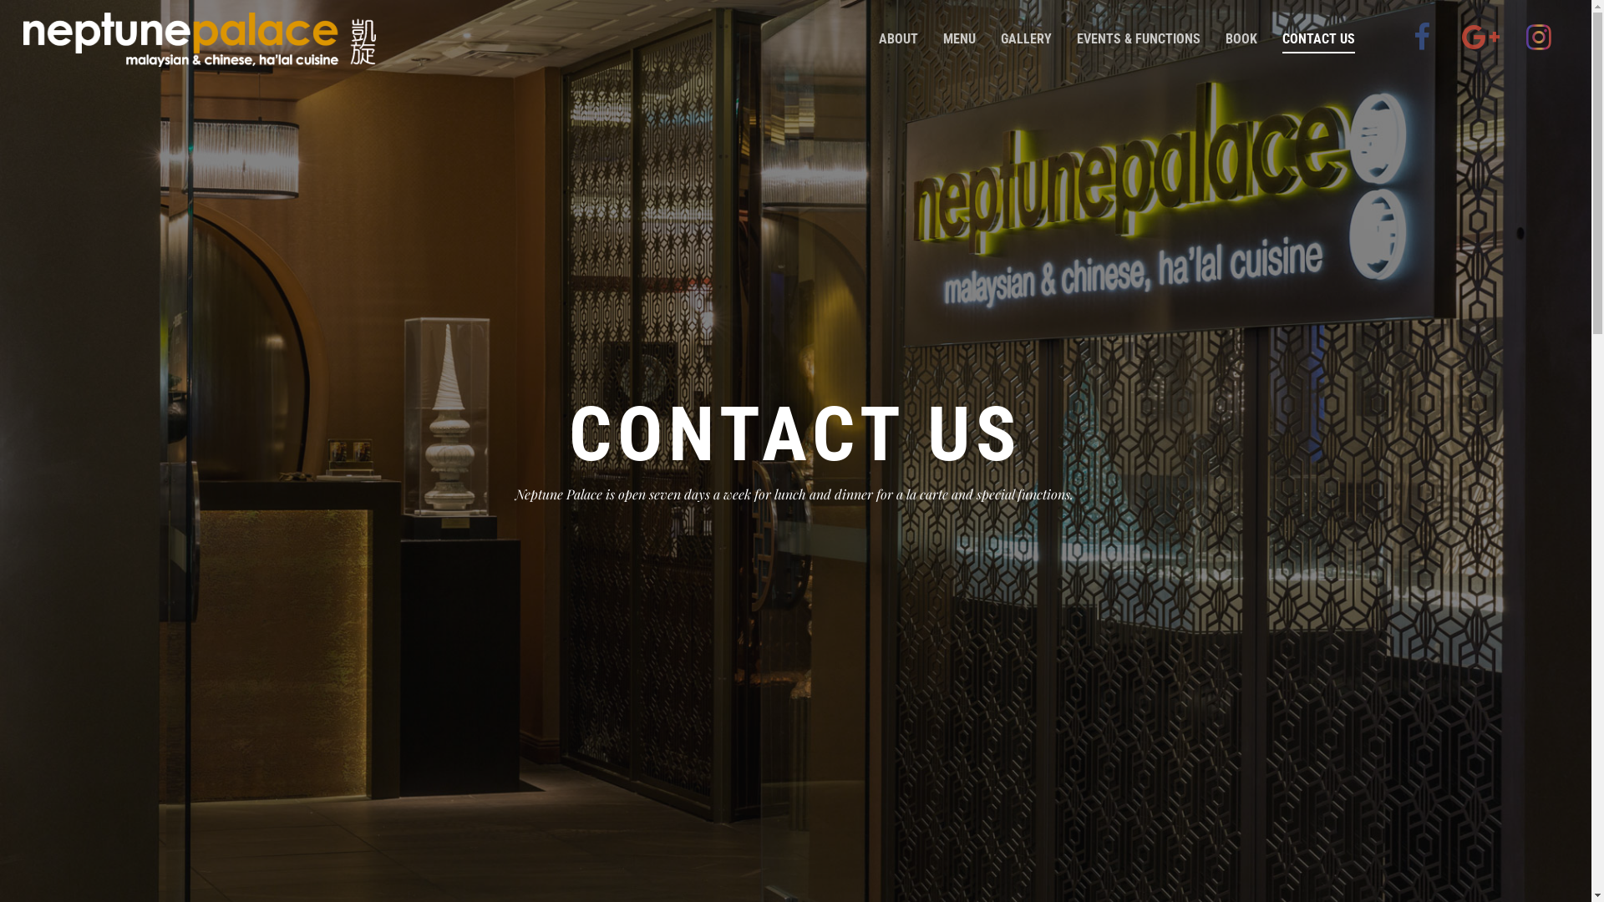 The width and height of the screenshot is (1604, 902). Describe the element at coordinates (1241, 45) in the screenshot. I see `BOOK` at that location.